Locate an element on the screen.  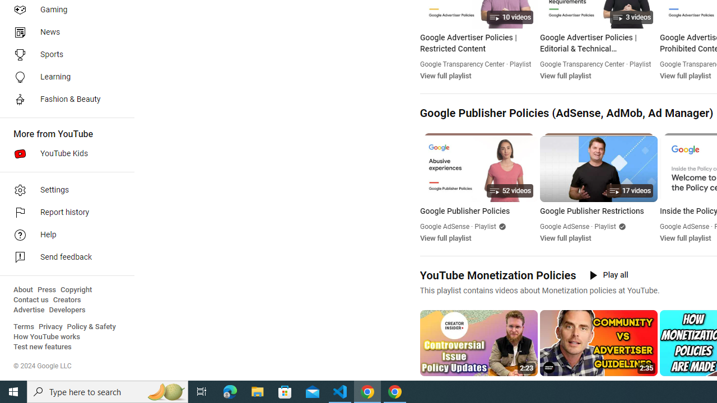
Google Publisher Policies is located at coordinates (478, 212).